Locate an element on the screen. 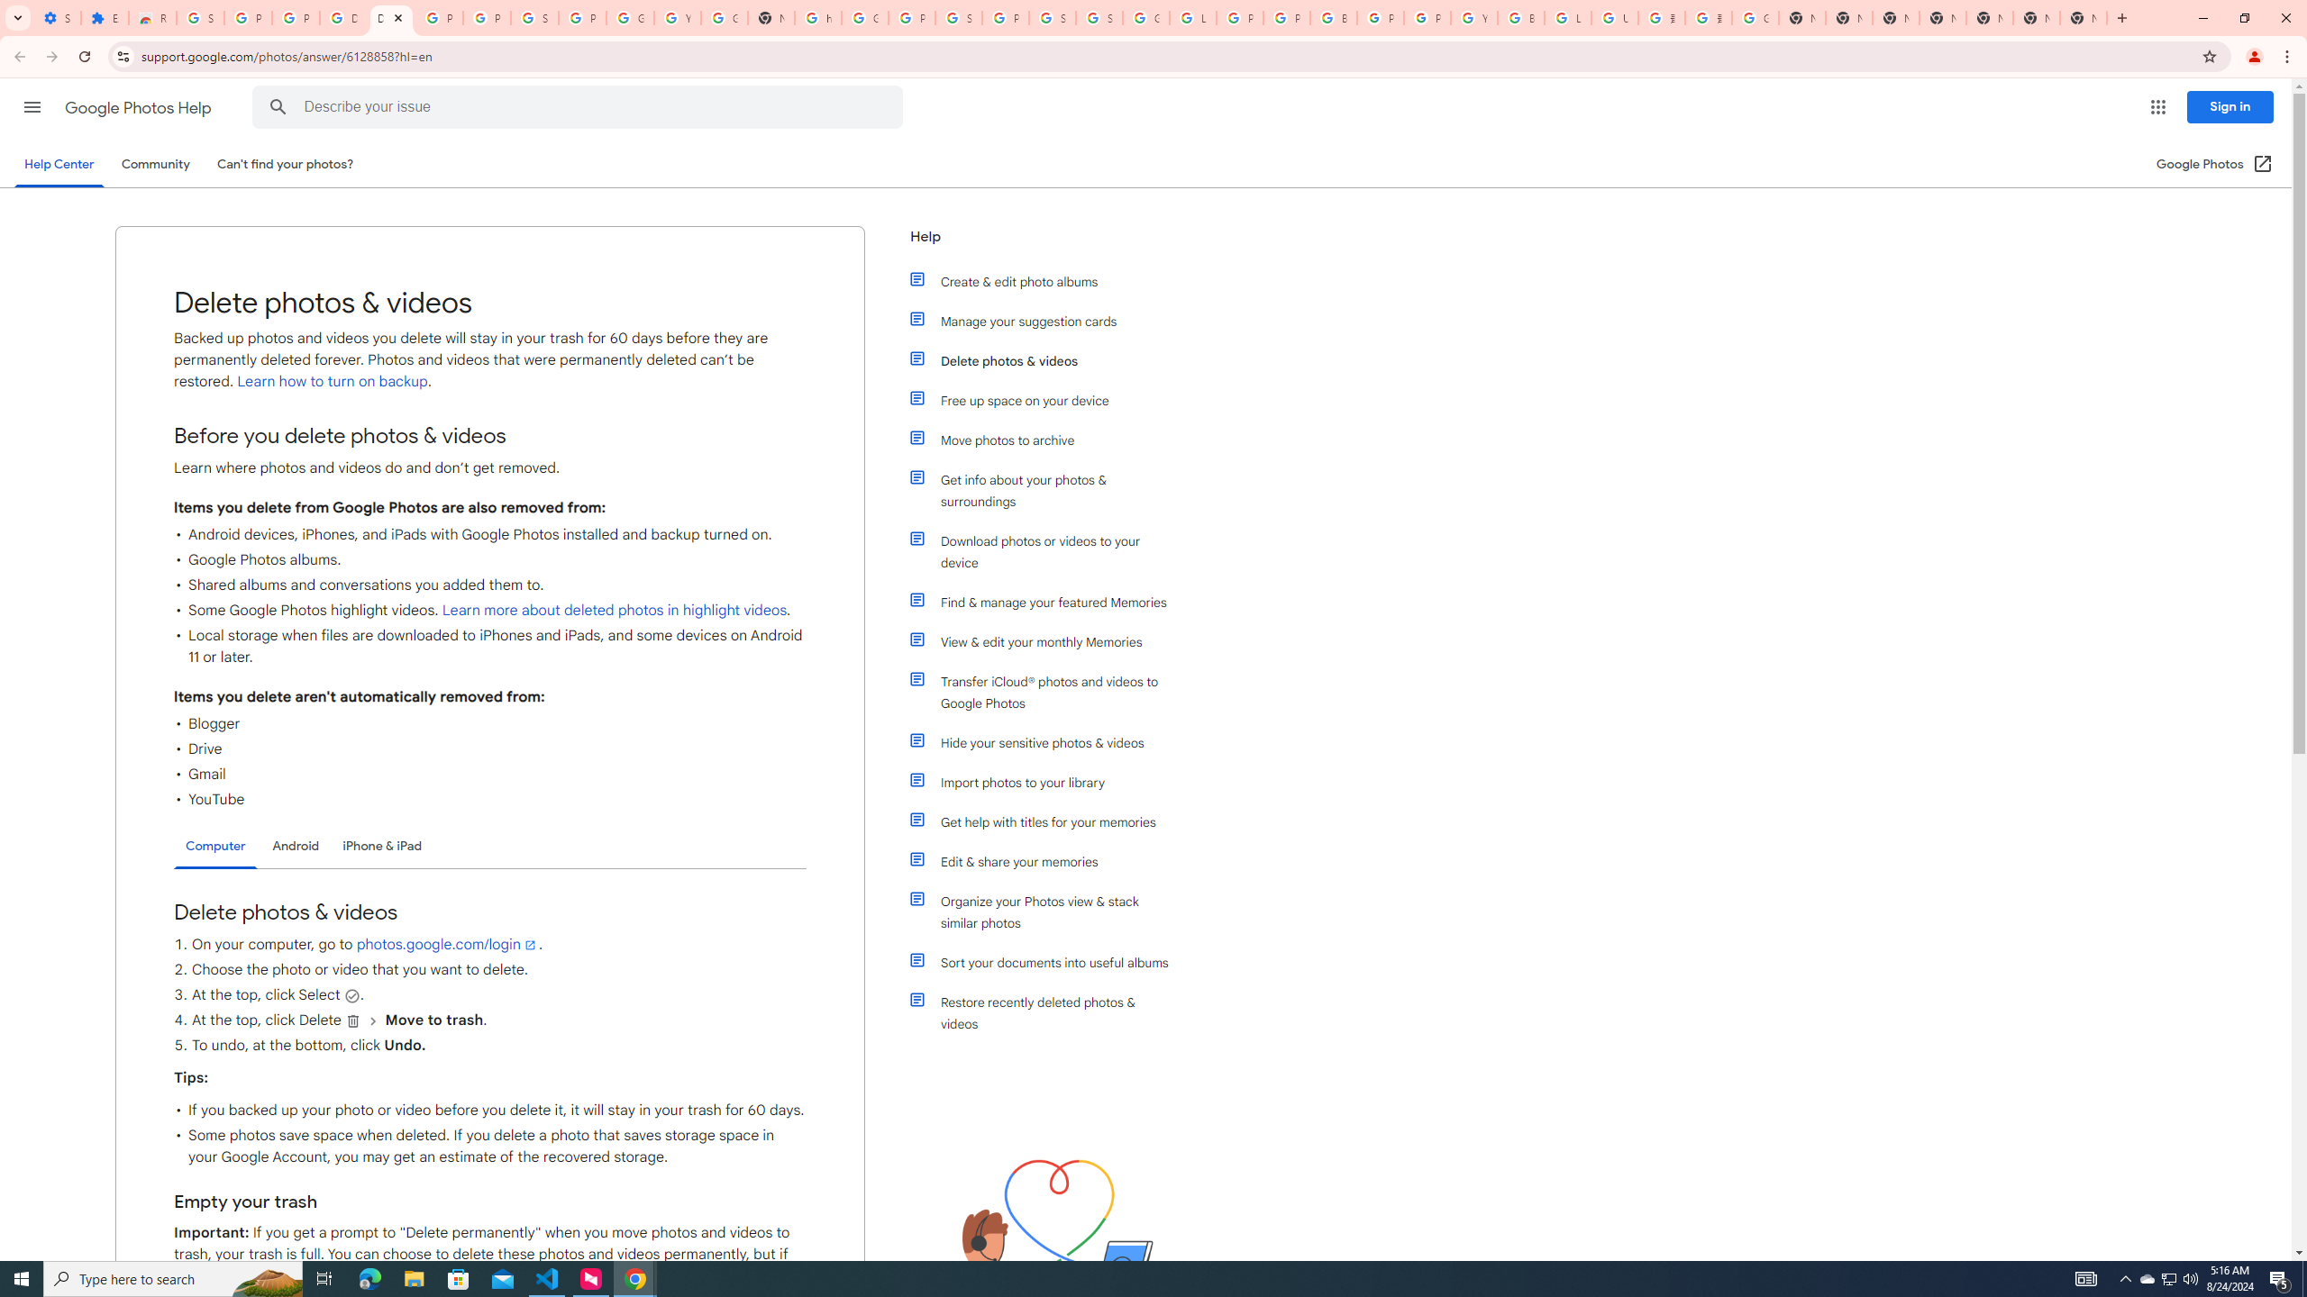  Search Help Center is located at coordinates (278, 107).